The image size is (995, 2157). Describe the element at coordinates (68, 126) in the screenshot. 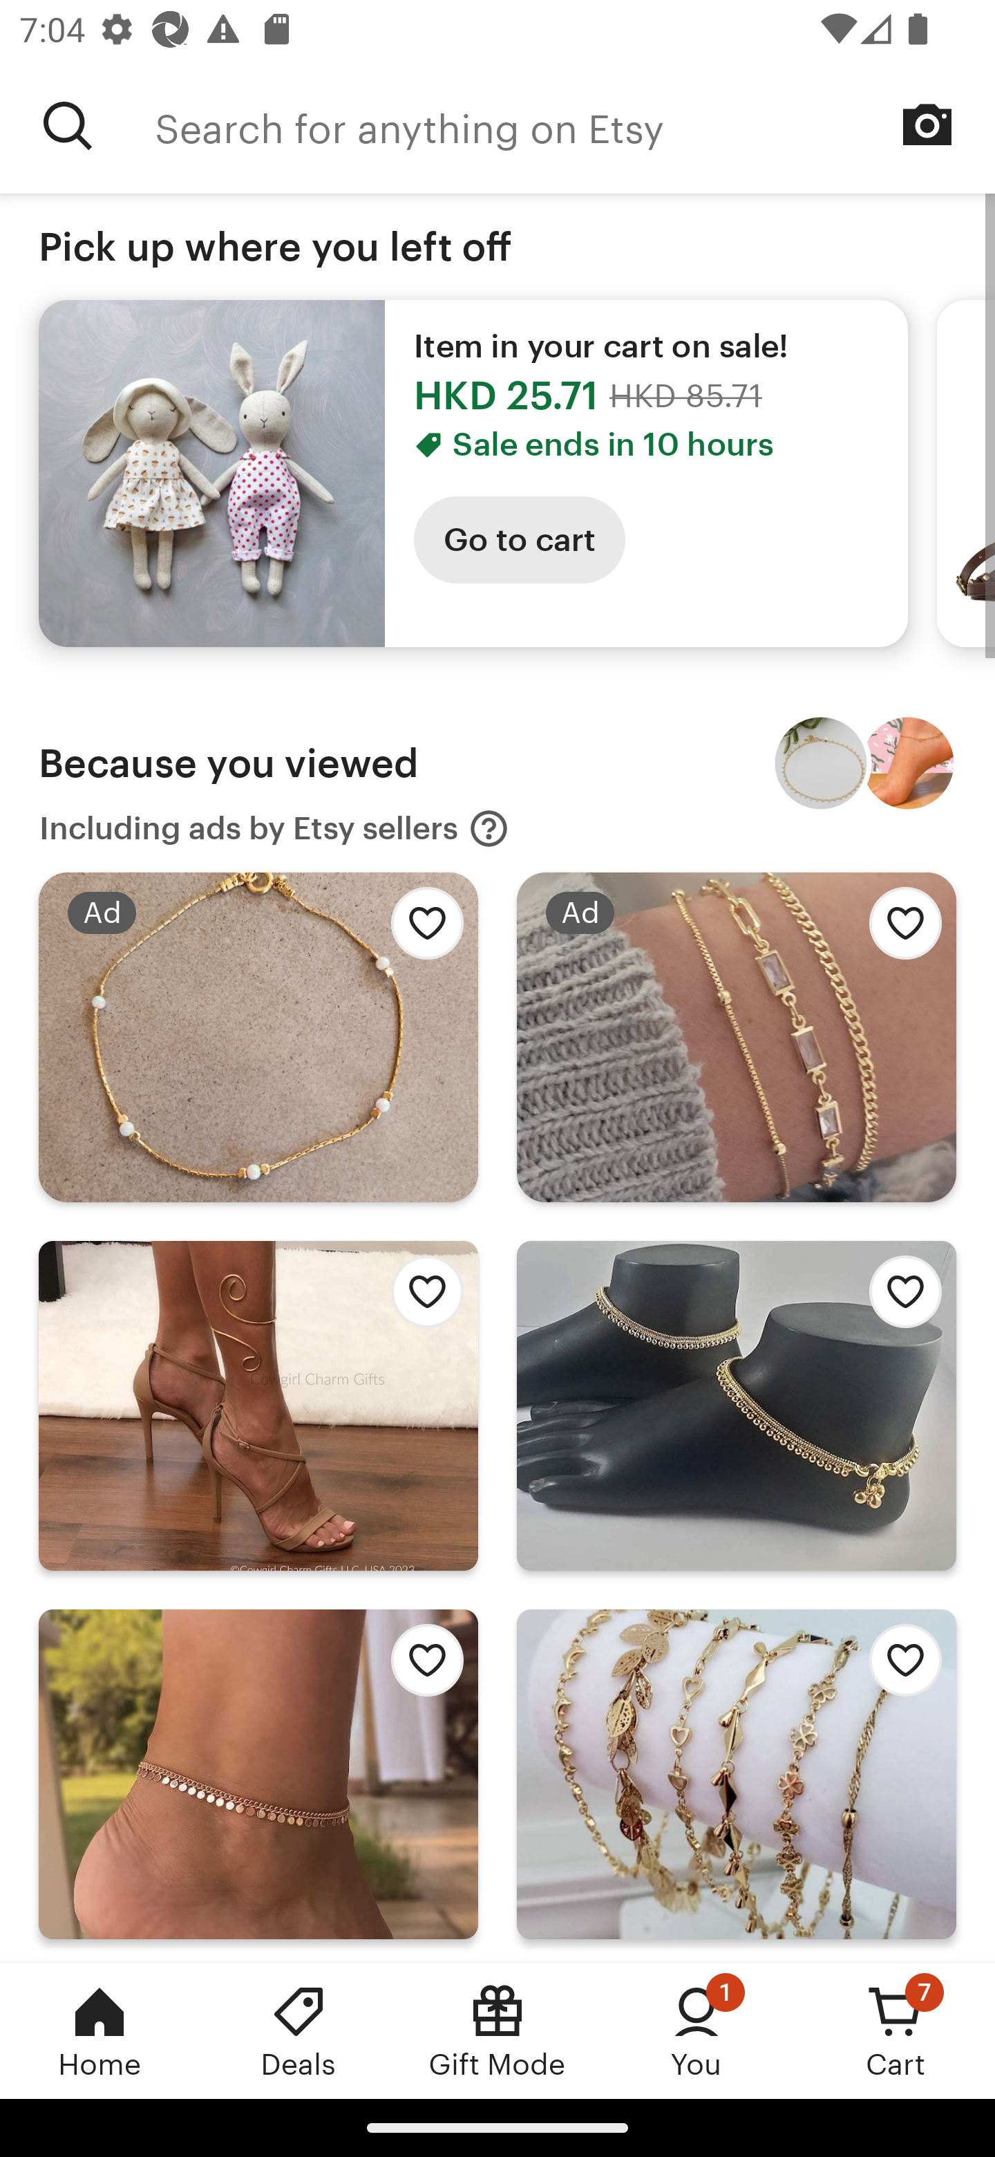

I see `Search for anything on Etsy` at that location.